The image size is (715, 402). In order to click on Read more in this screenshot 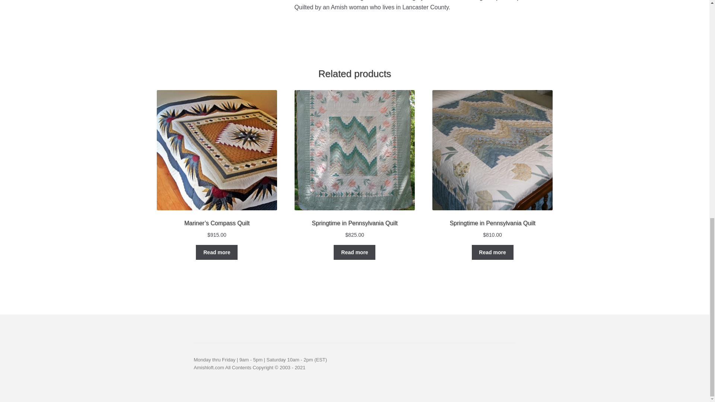, I will do `click(355, 252)`.